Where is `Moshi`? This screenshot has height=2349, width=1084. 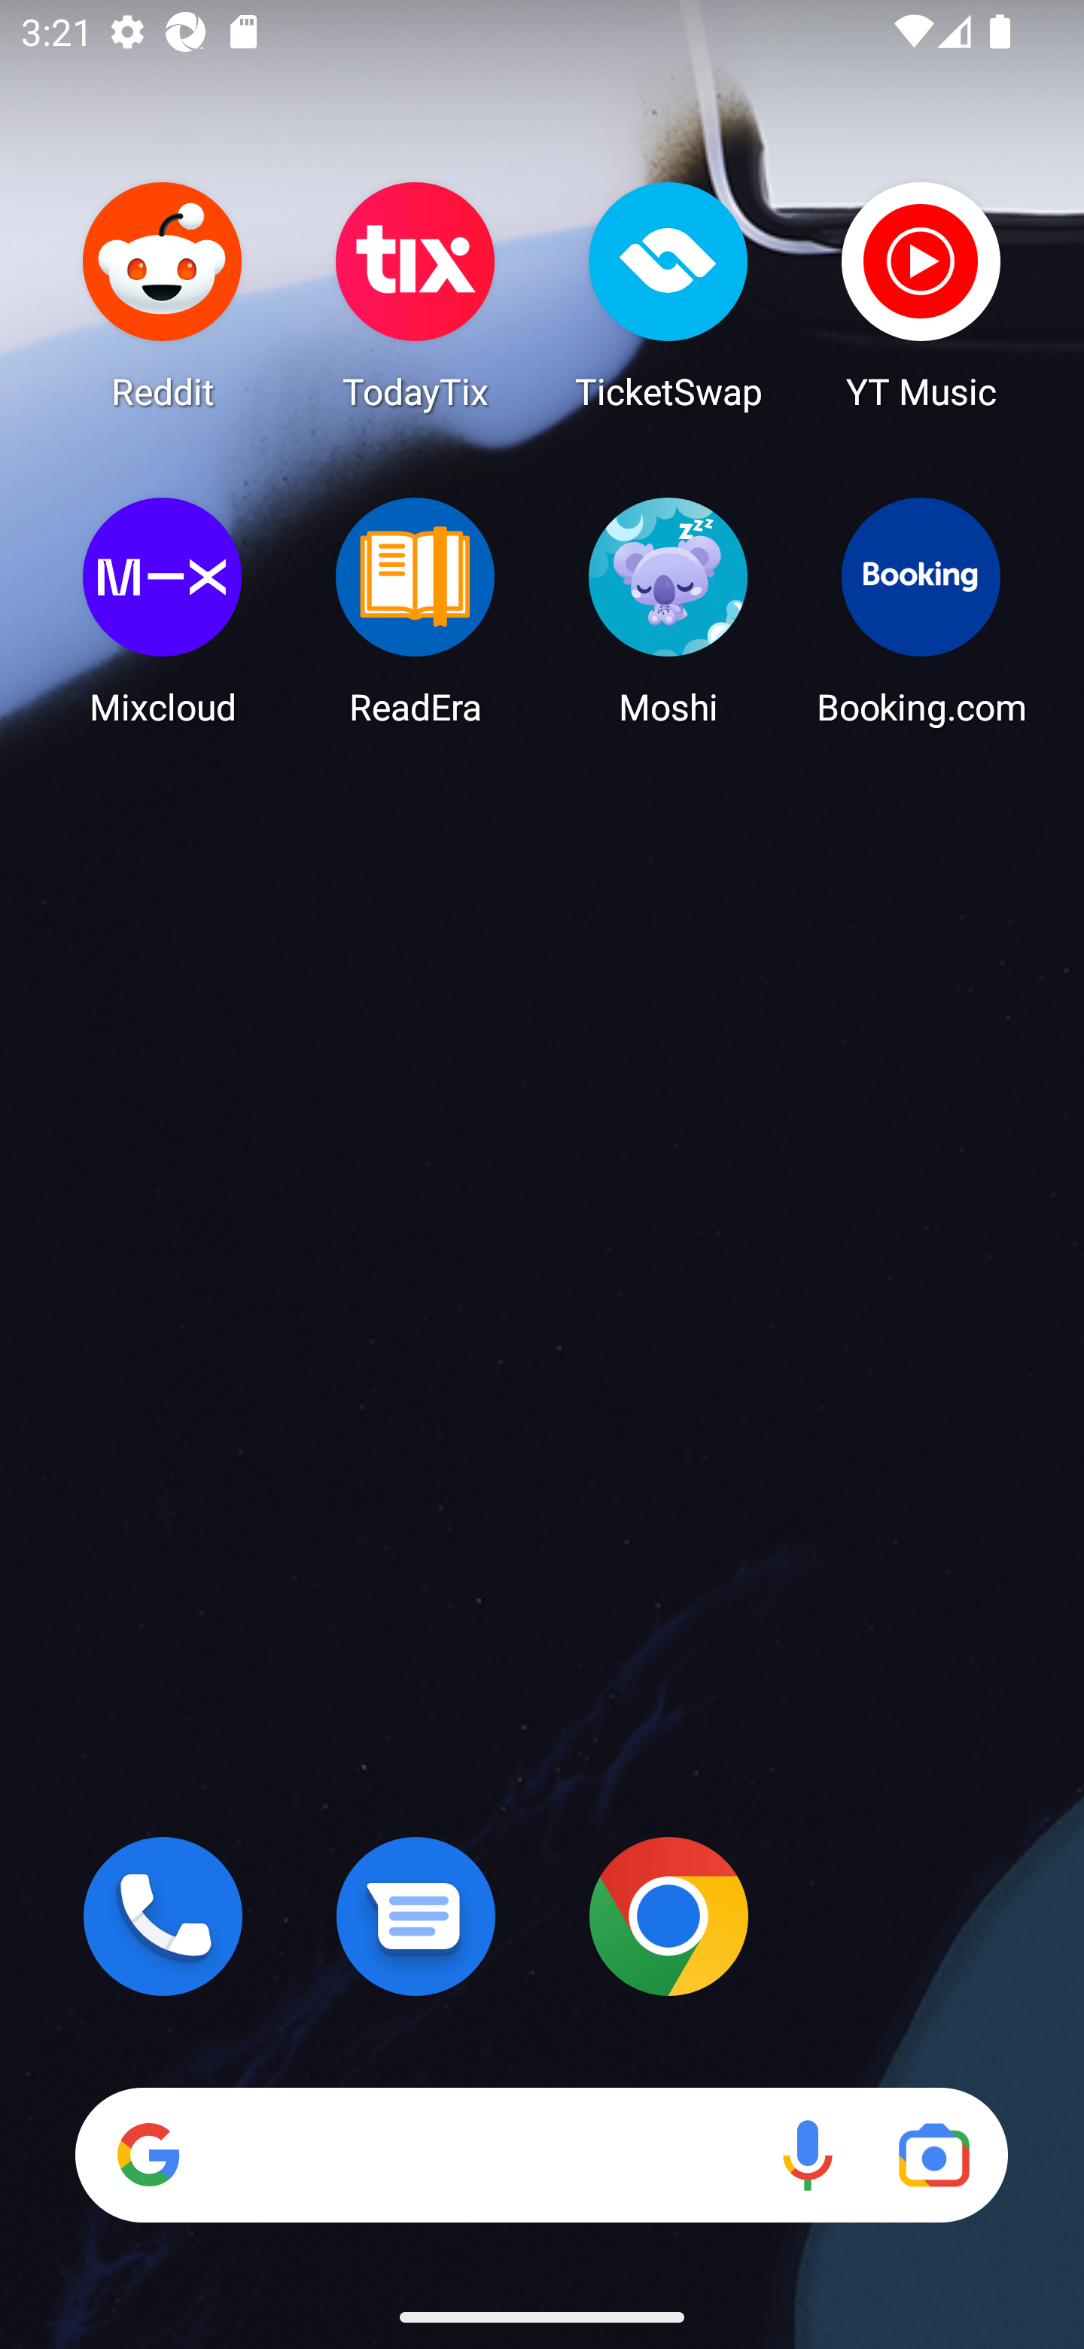 Moshi is located at coordinates (668, 611).